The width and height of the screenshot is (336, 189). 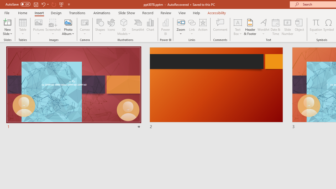 What do you see at coordinates (53, 27) in the screenshot?
I see `Screenshot` at bounding box center [53, 27].